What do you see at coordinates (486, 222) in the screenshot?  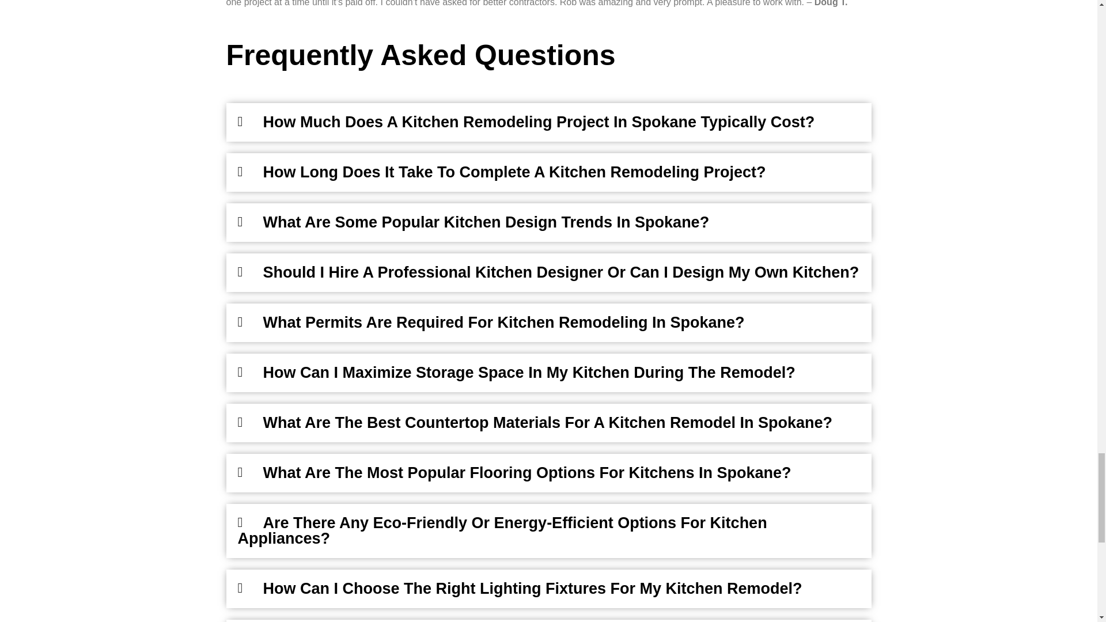 I see `What Are Some Popular Kitchen Design Trends In Spokane?` at bounding box center [486, 222].